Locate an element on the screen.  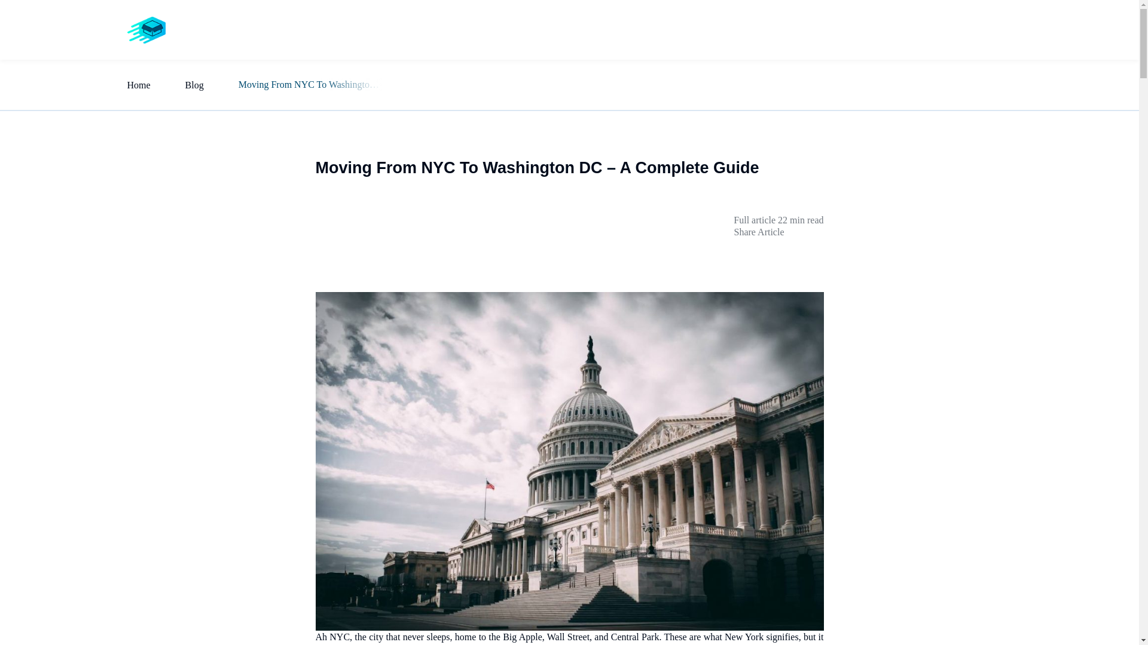
Home is located at coordinates (896, 29).